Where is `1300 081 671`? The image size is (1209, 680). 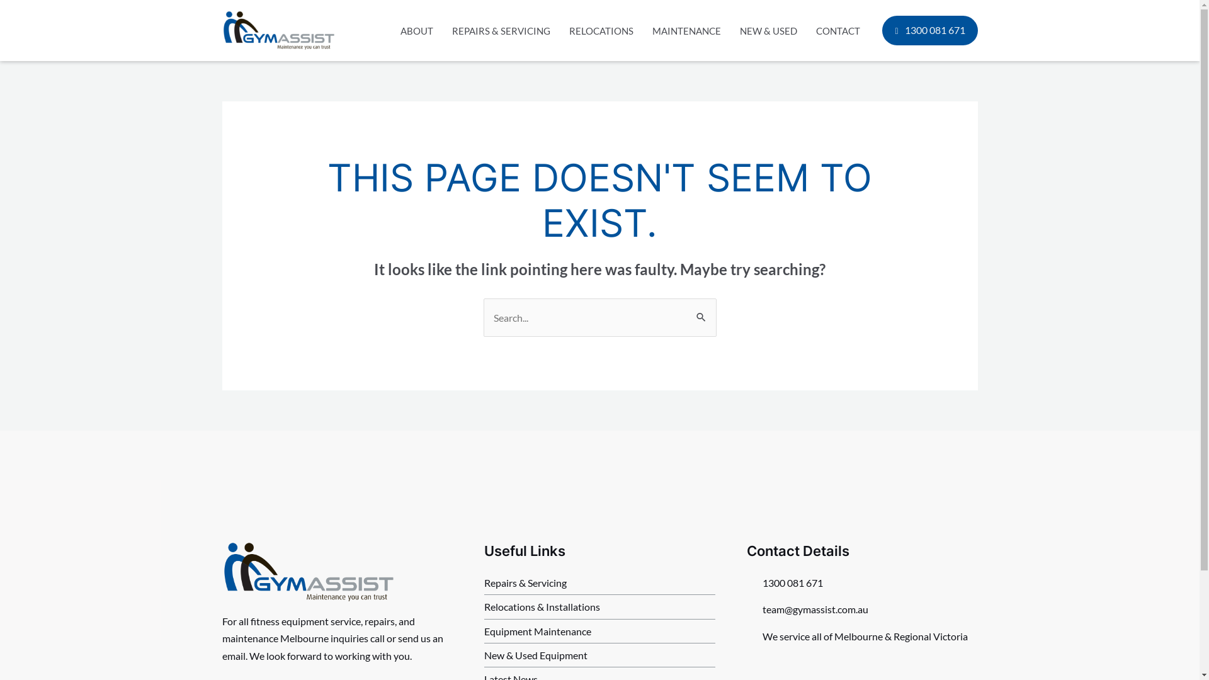
1300 081 671 is located at coordinates (929, 30).